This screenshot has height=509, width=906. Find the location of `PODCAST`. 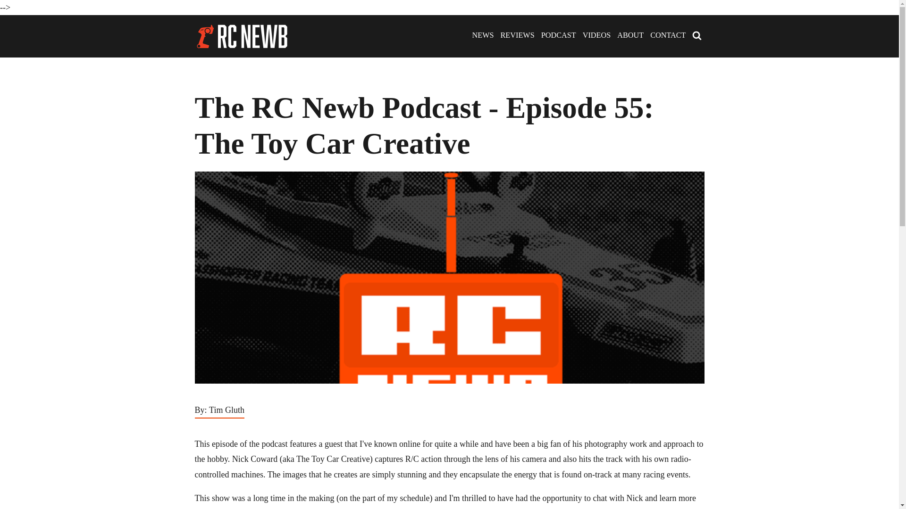

PODCAST is located at coordinates (559, 36).